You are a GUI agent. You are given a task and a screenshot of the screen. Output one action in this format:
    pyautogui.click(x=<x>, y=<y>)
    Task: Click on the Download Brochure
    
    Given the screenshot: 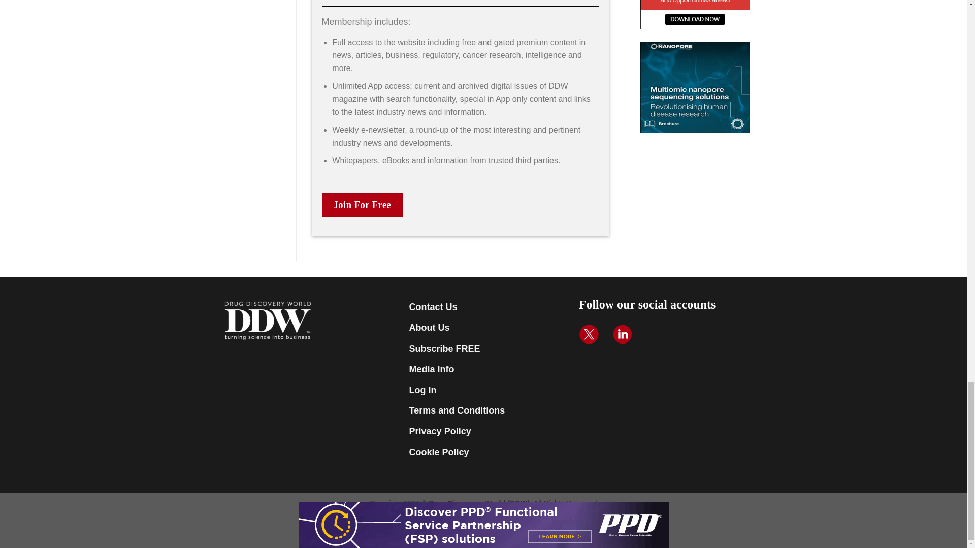 What is the action you would take?
    pyautogui.click(x=696, y=87)
    